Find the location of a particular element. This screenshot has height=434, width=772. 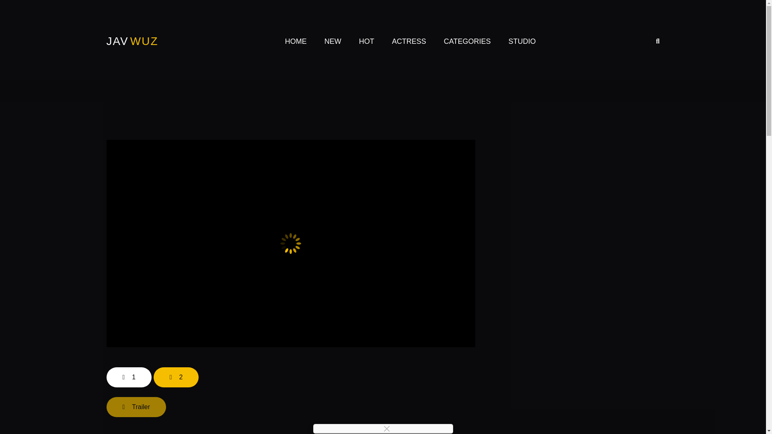

JAVWUZ is located at coordinates (132, 41).